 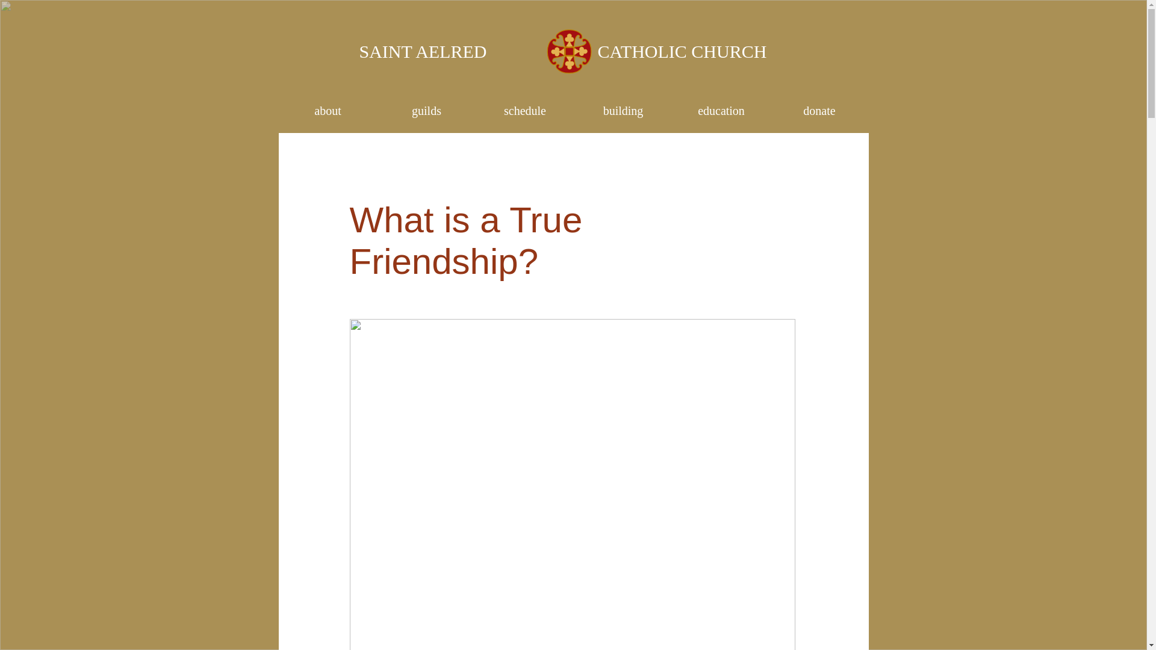 I want to click on building, so click(x=624, y=111).